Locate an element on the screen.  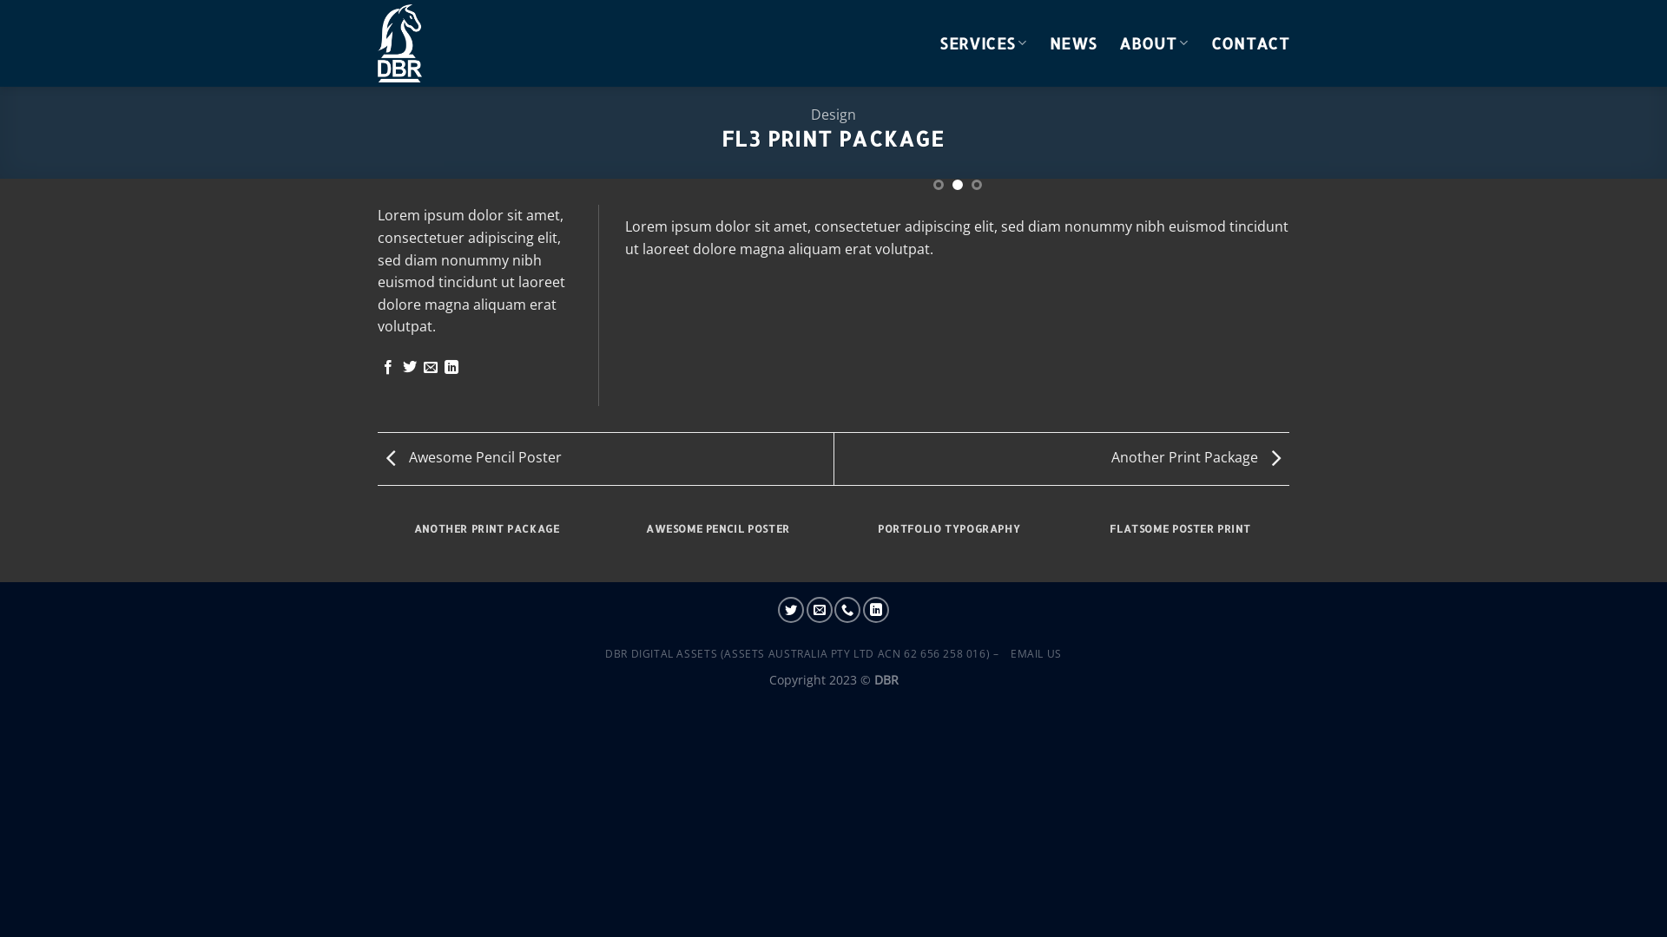
Awesome Pencil Poster is located at coordinates (470, 457).